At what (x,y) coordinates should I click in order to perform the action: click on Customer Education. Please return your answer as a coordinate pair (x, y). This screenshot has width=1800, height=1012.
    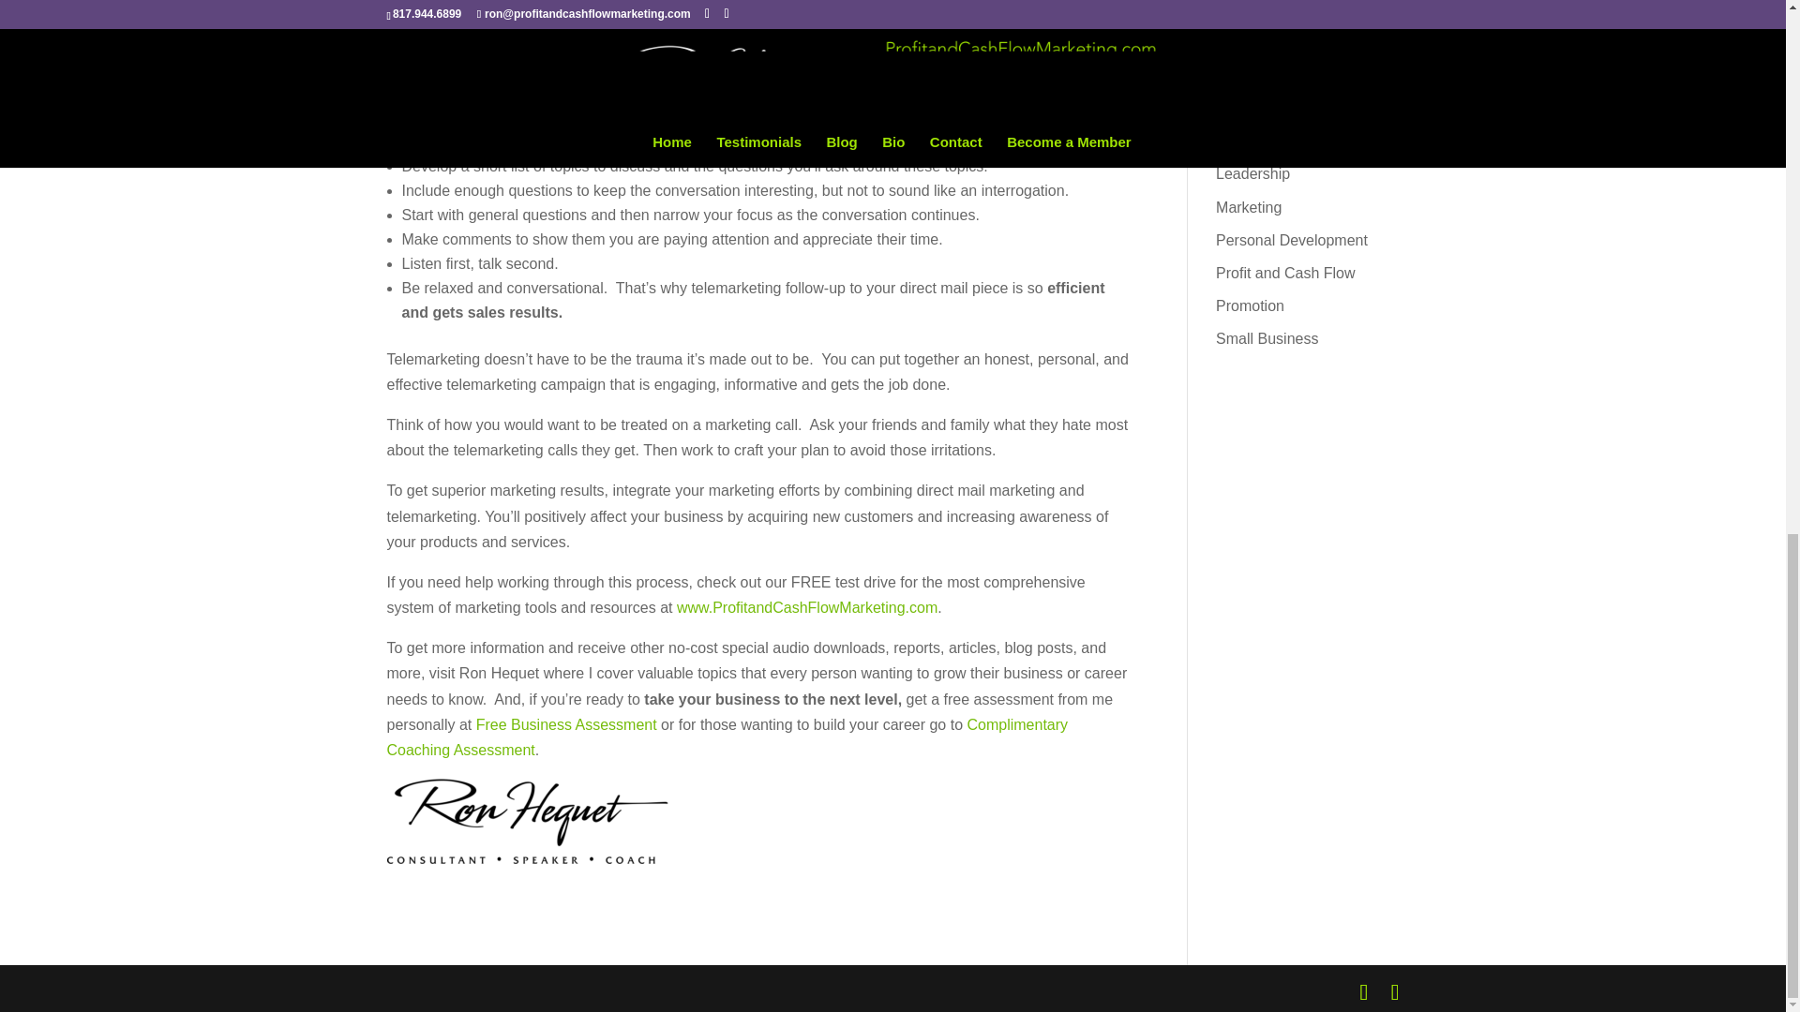
    Looking at the image, I should click on (1283, 75).